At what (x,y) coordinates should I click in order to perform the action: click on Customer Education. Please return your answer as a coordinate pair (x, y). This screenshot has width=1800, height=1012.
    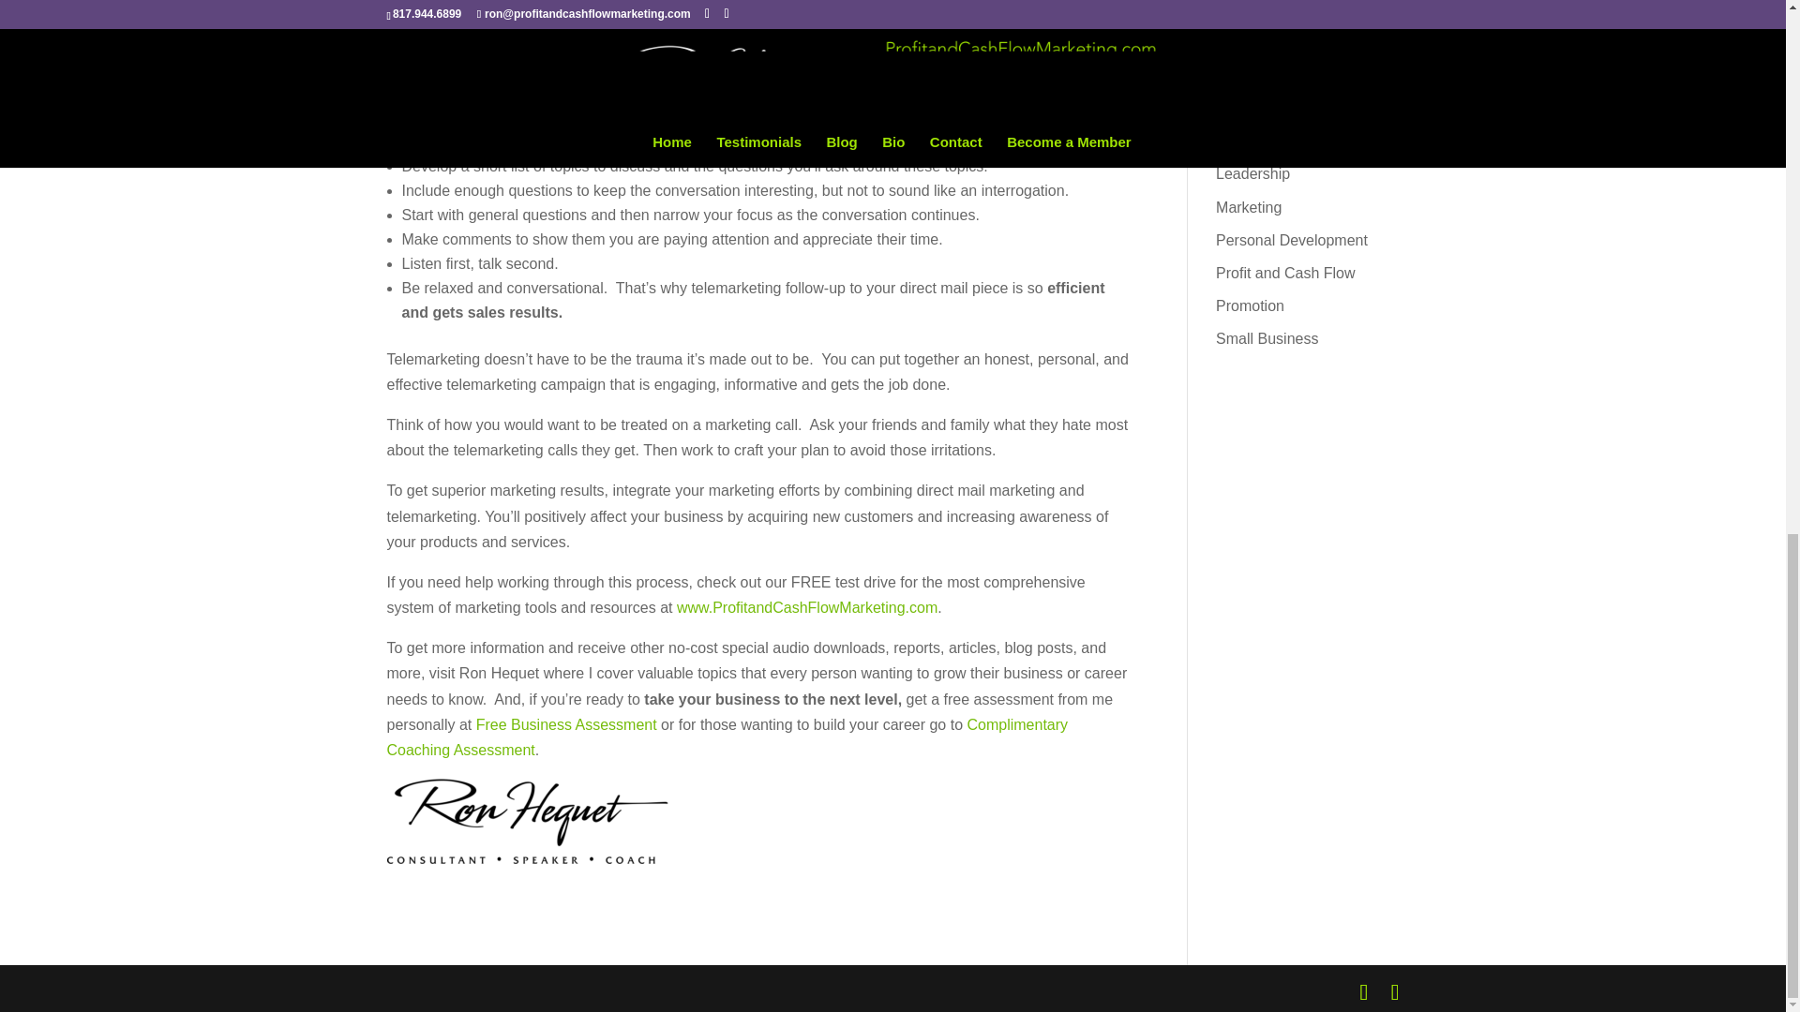
    Looking at the image, I should click on (1283, 75).